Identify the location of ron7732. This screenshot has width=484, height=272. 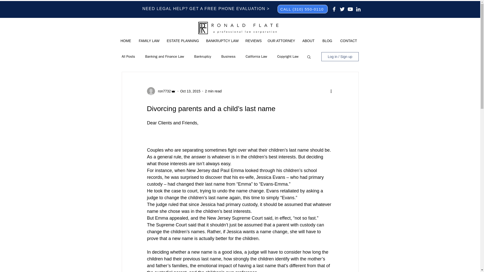
(163, 91).